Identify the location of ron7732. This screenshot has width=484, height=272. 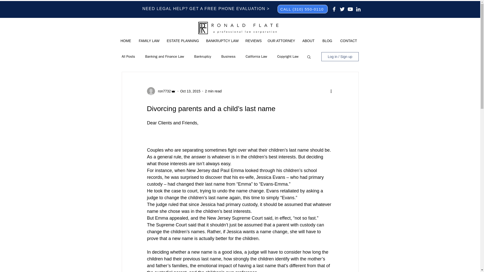
(163, 91).